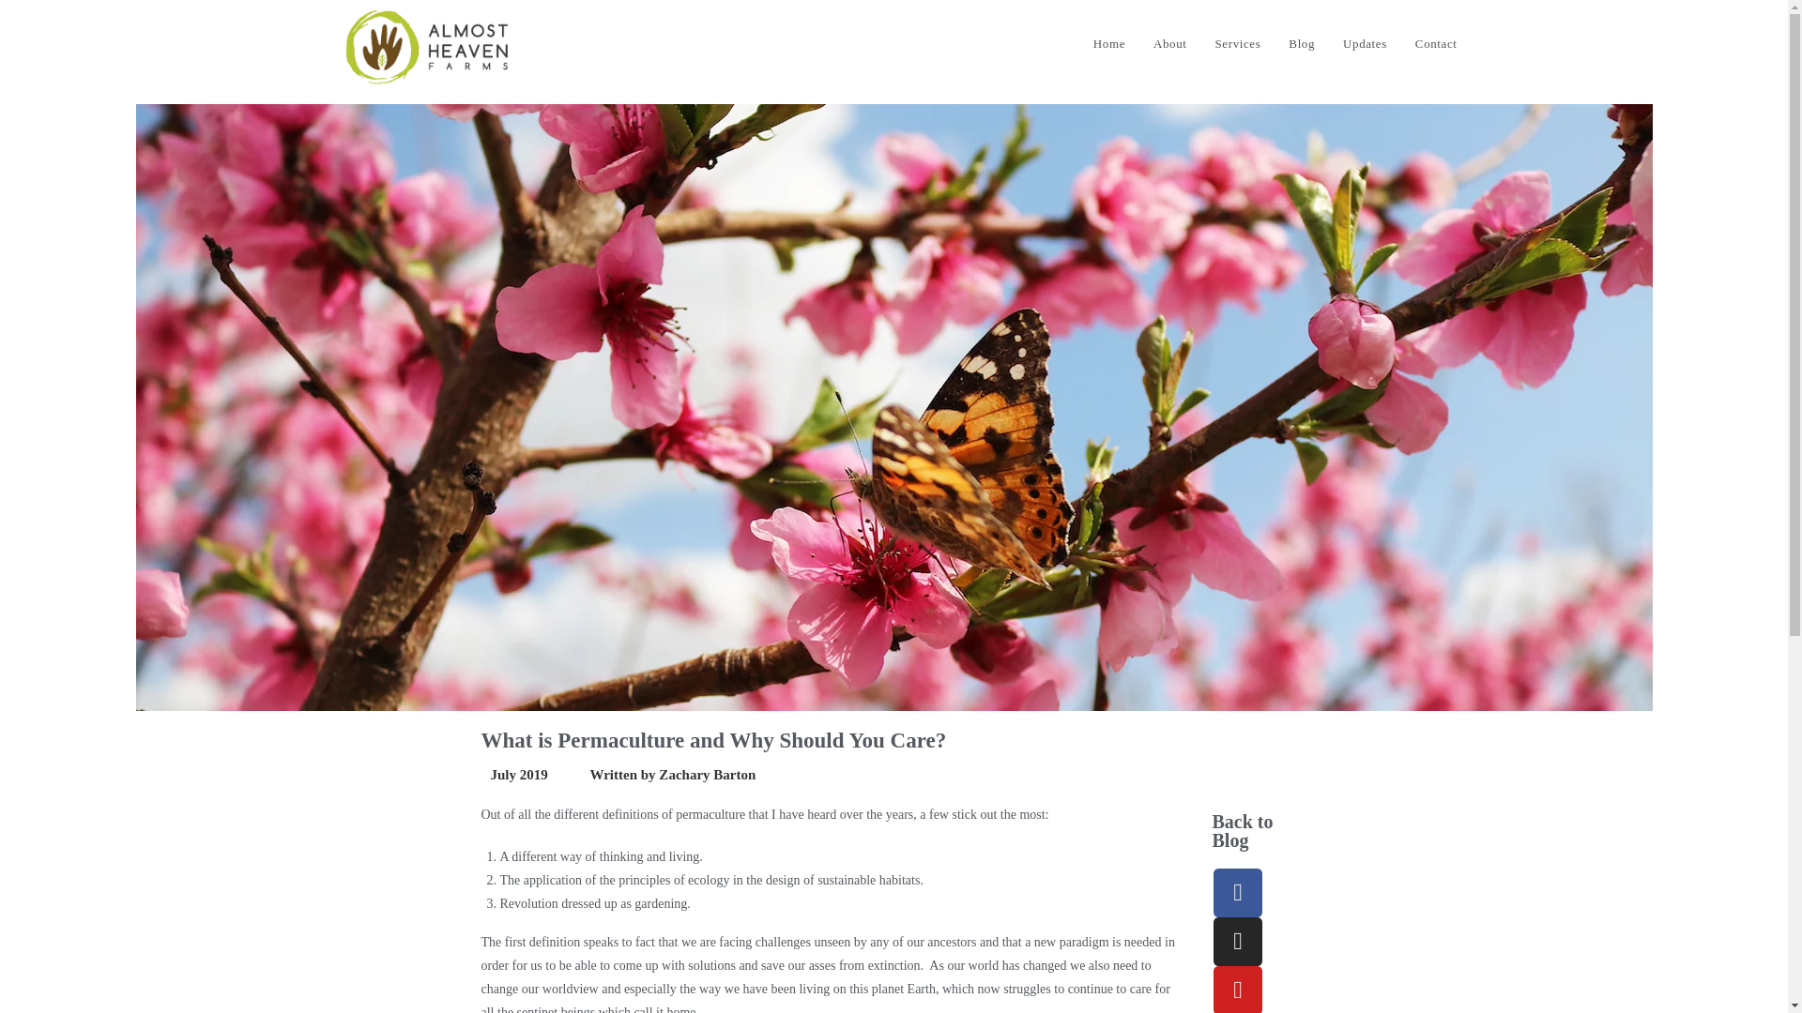  What do you see at coordinates (1241, 831) in the screenshot?
I see `Back to Blog` at bounding box center [1241, 831].